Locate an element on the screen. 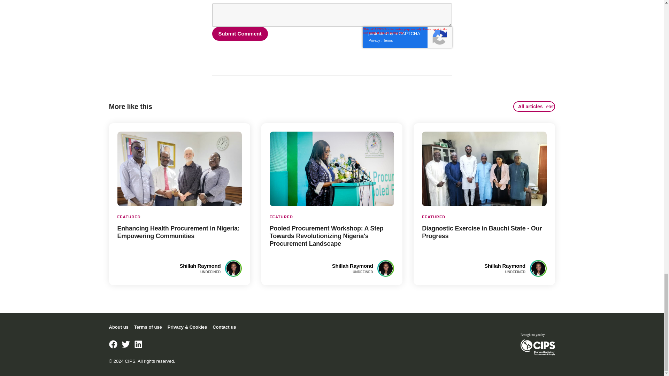  Facebook is located at coordinates (113, 344).